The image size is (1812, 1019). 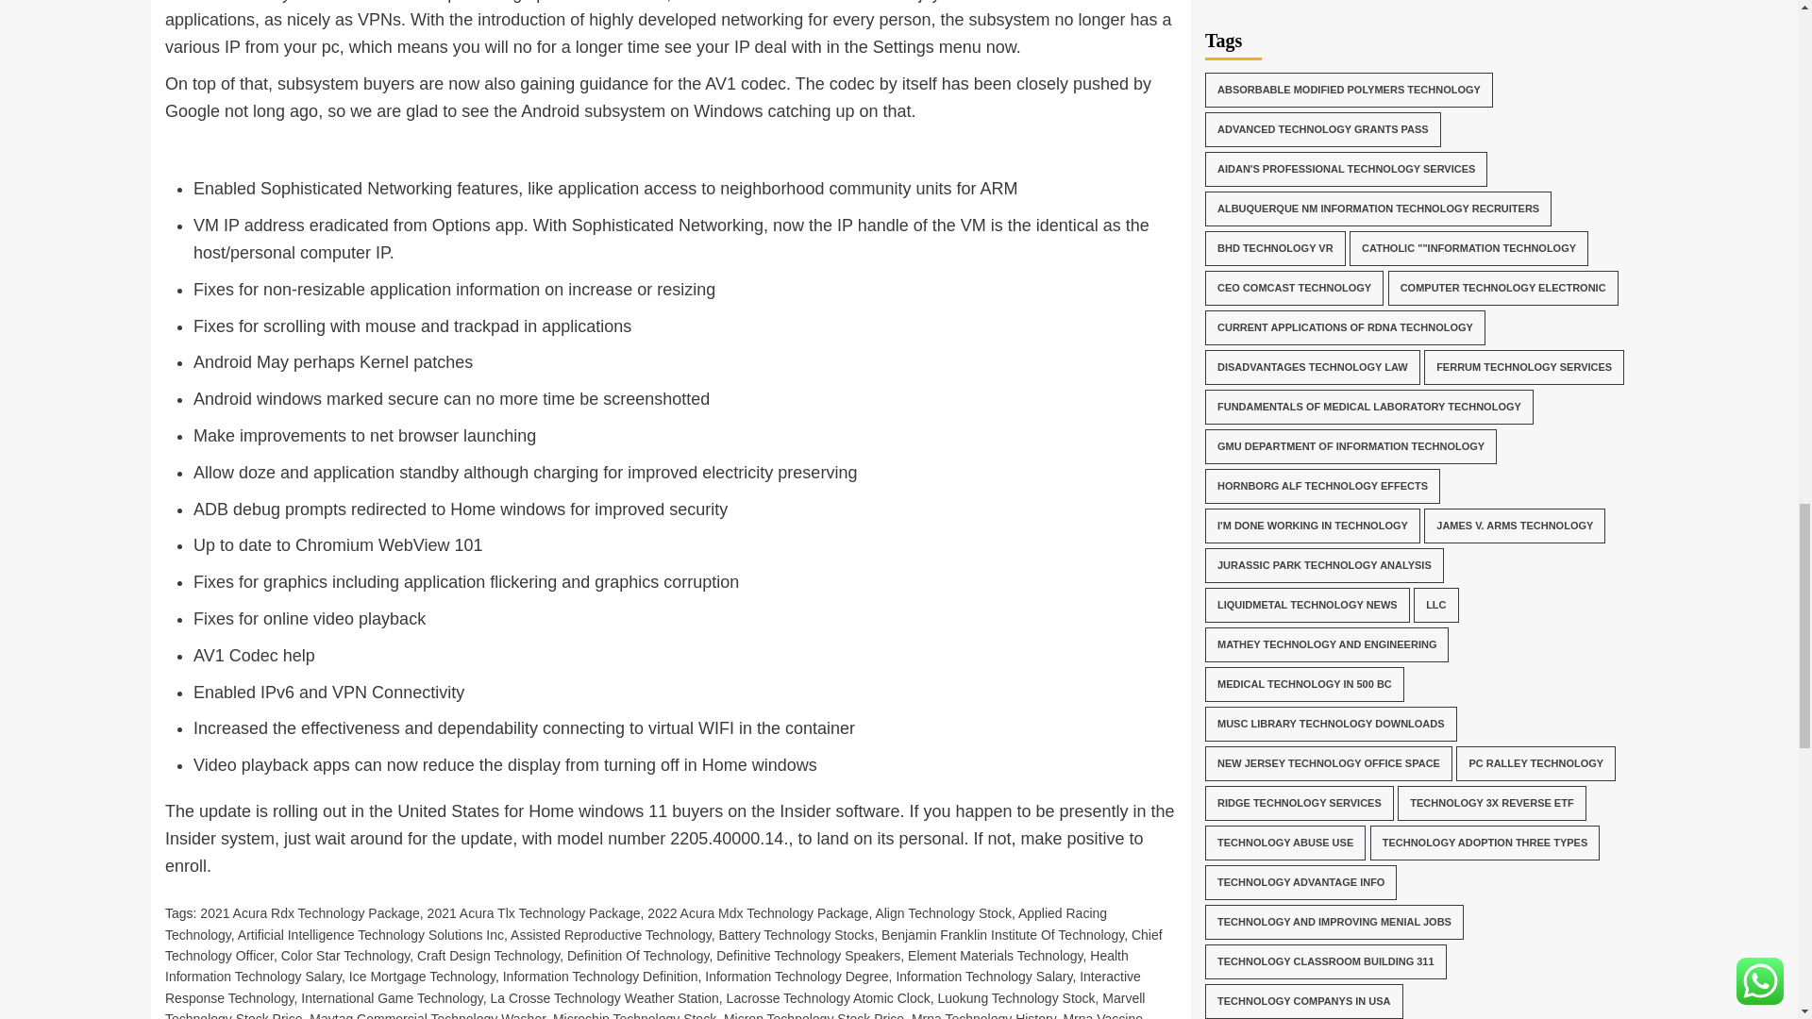 What do you see at coordinates (636, 923) in the screenshot?
I see `Applied Racing Technology` at bounding box center [636, 923].